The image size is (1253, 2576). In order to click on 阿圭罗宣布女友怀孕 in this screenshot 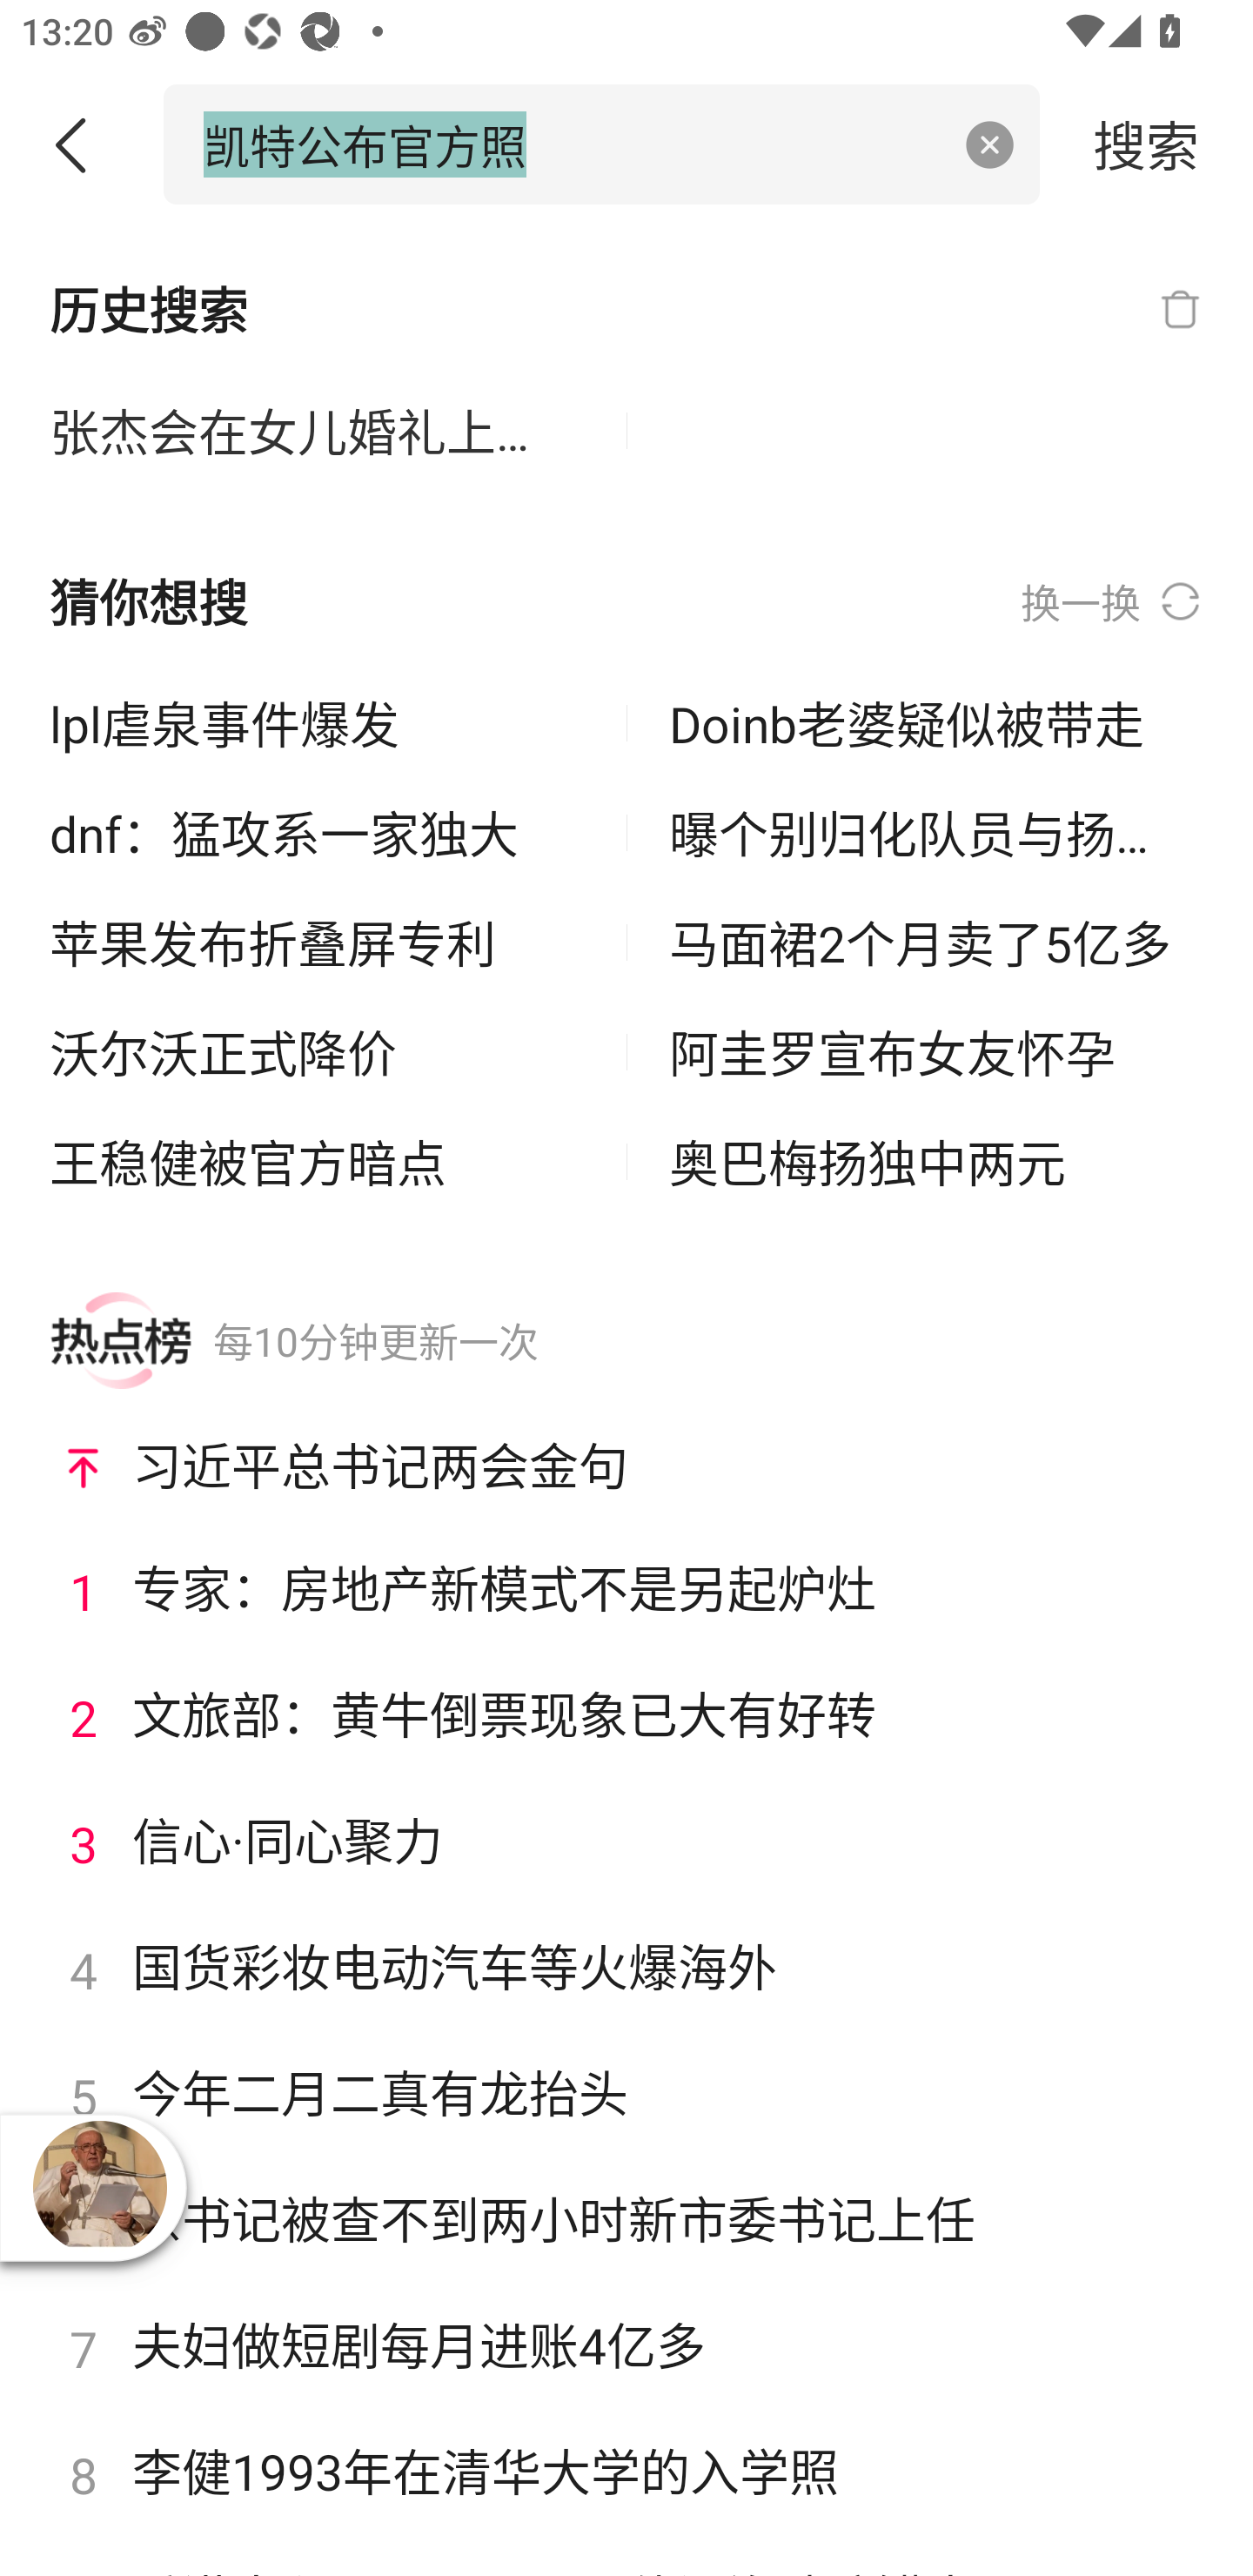, I will do `click(935, 1051)`.